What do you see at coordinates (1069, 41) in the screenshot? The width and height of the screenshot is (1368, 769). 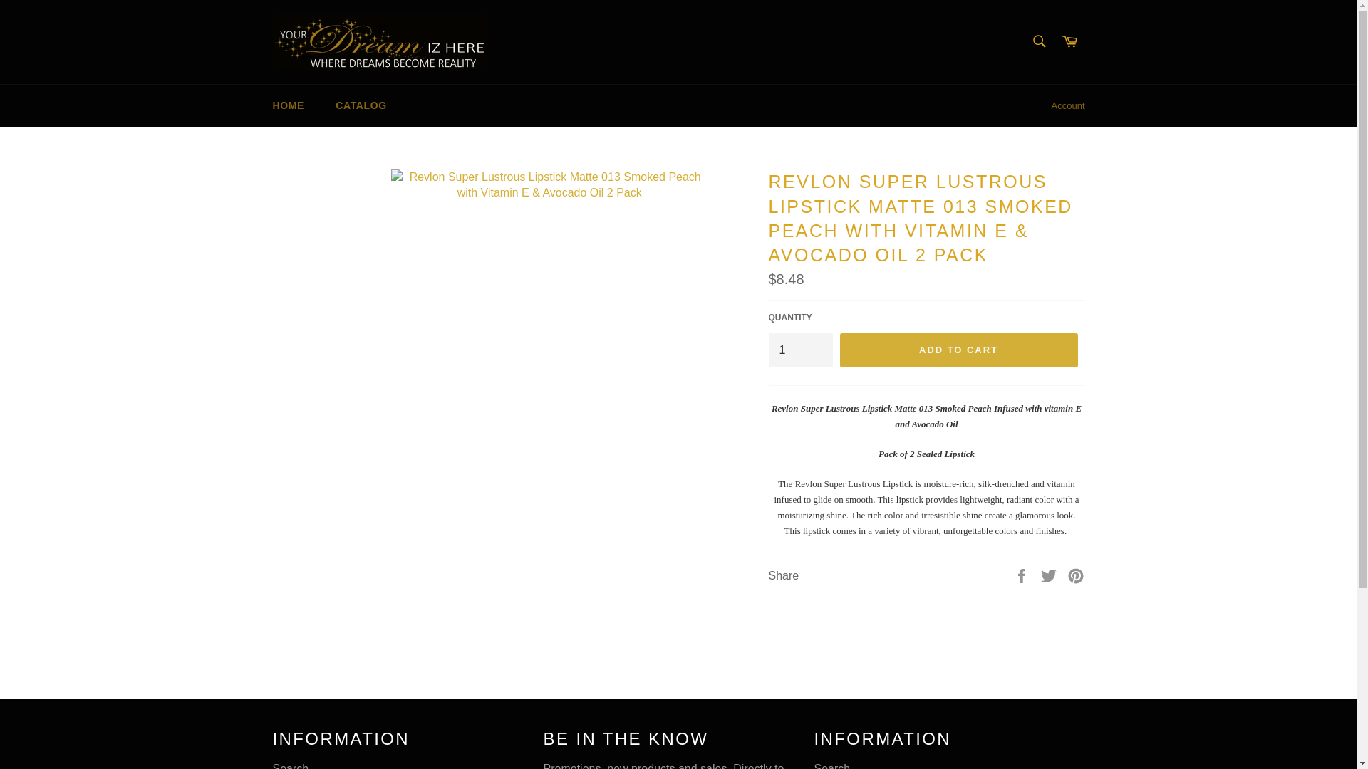 I see `Cart` at bounding box center [1069, 41].